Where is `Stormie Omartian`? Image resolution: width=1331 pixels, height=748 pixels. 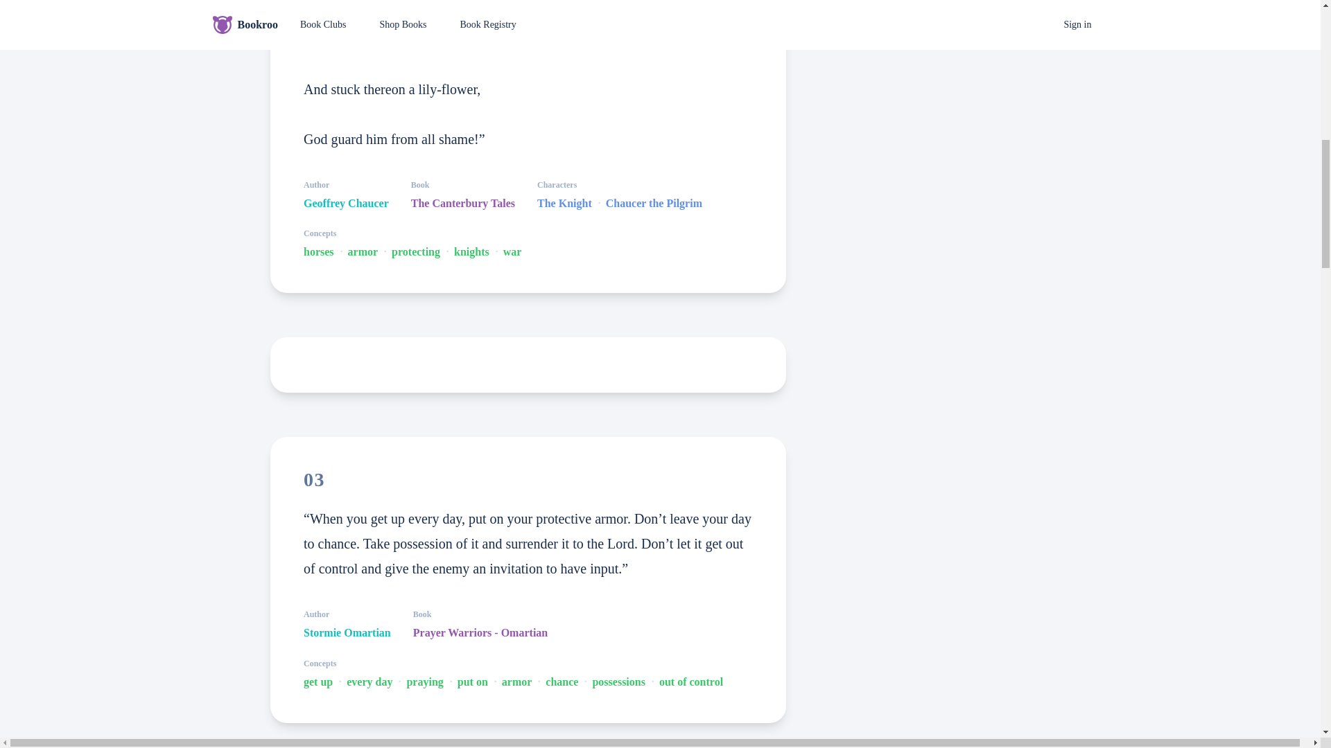
Stormie Omartian is located at coordinates (347, 632).